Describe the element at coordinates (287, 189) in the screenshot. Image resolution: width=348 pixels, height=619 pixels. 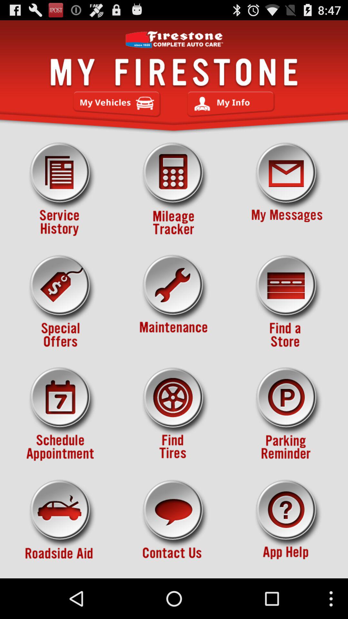
I see `check your messages` at that location.